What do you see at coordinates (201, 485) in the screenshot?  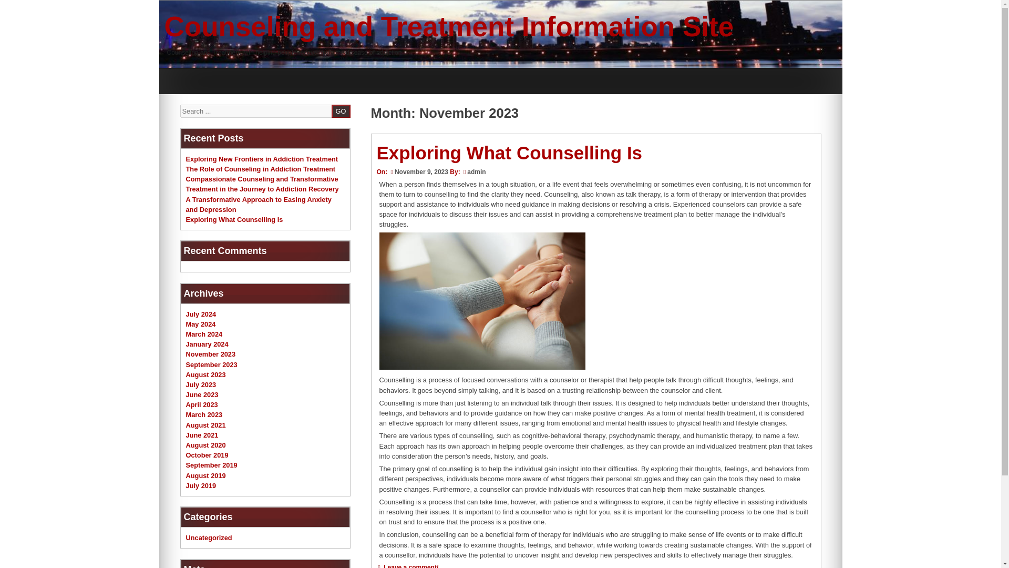 I see `July 2019` at bounding box center [201, 485].